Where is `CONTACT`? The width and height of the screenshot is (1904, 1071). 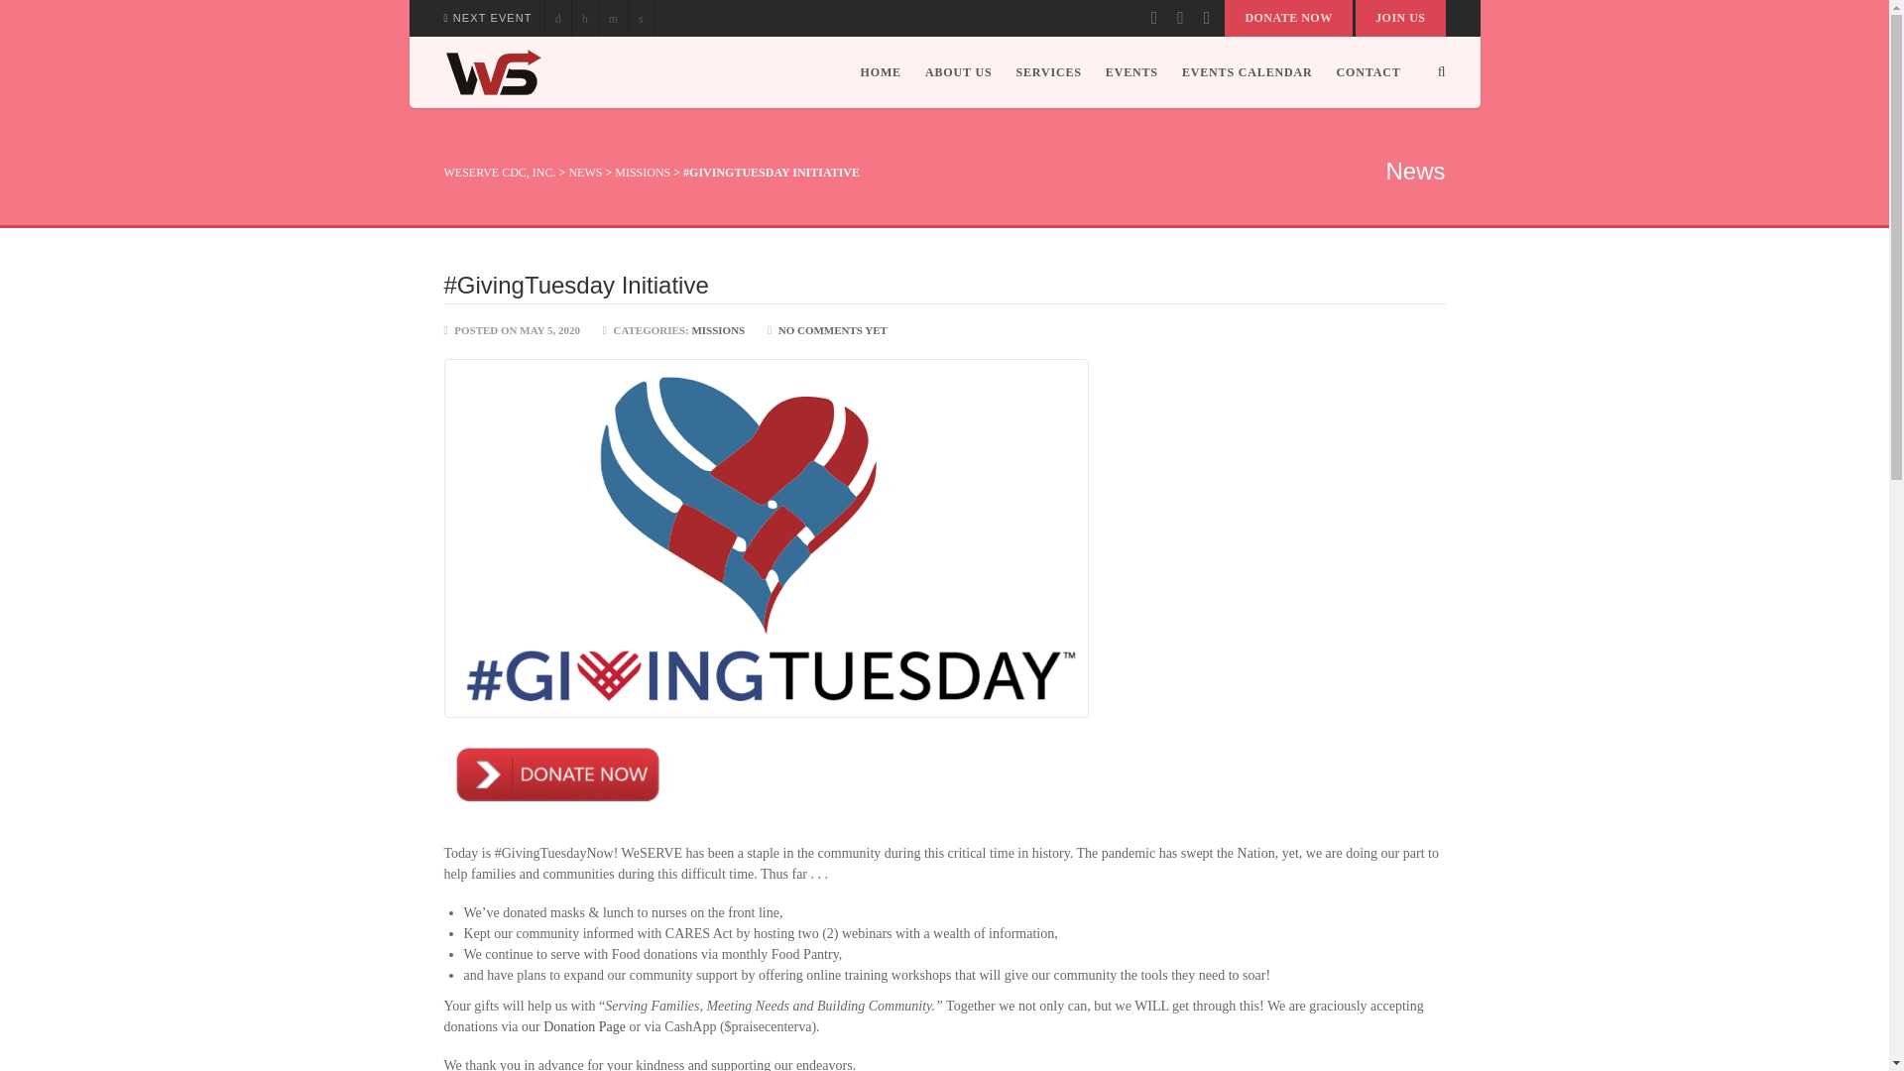 CONTACT is located at coordinates (1363, 71).